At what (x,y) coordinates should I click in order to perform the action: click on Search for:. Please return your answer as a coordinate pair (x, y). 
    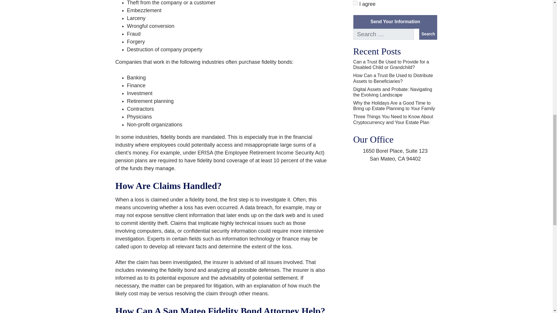
    Looking at the image, I should click on (384, 34).